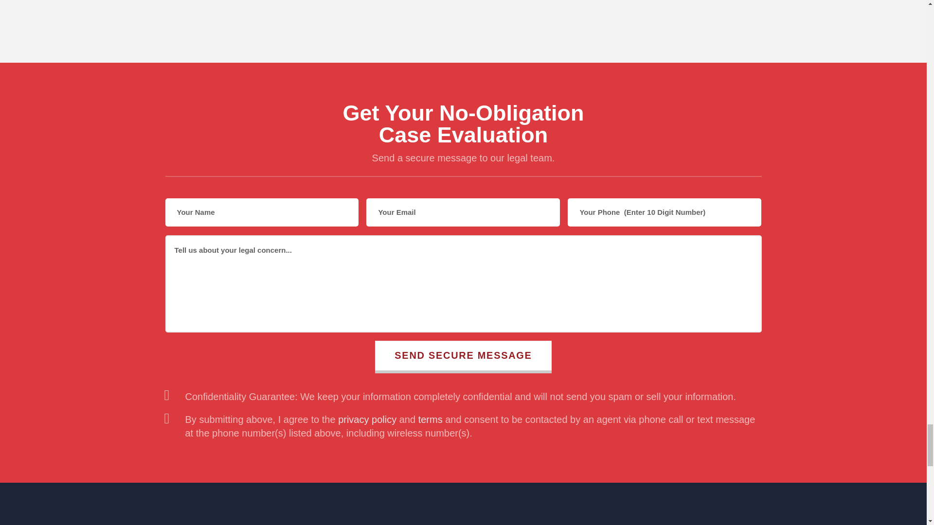 The width and height of the screenshot is (934, 525). I want to click on SEND SECURE MESSAGE, so click(463, 357).